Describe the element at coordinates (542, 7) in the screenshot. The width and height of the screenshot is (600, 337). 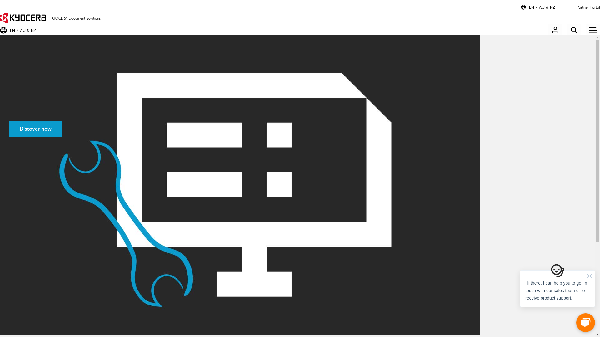
I see `EN / AU & NZ` at that location.